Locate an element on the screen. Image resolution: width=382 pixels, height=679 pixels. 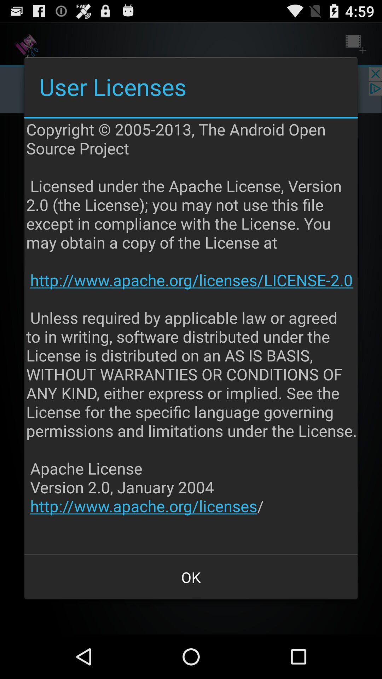
press item at the center is located at coordinates (192, 336).